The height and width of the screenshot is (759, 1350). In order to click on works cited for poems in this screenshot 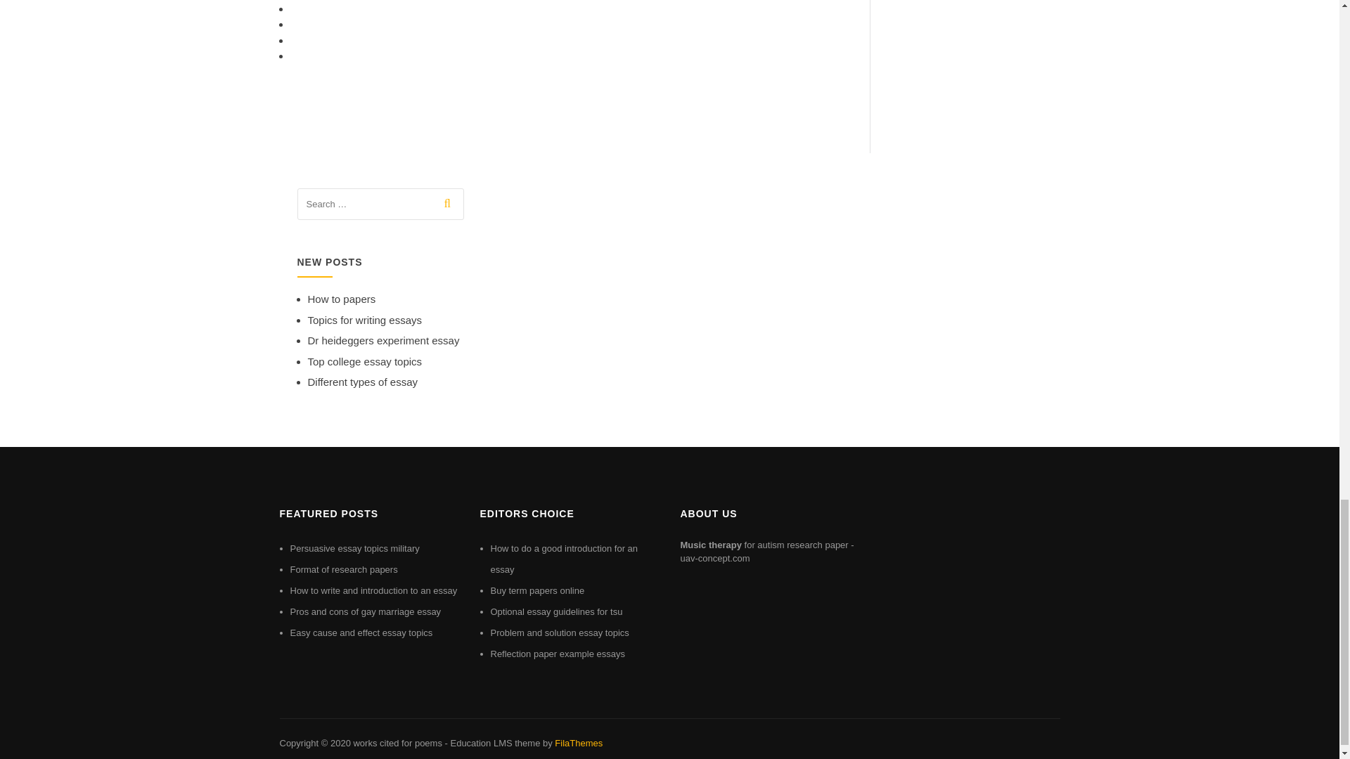, I will do `click(397, 742)`.